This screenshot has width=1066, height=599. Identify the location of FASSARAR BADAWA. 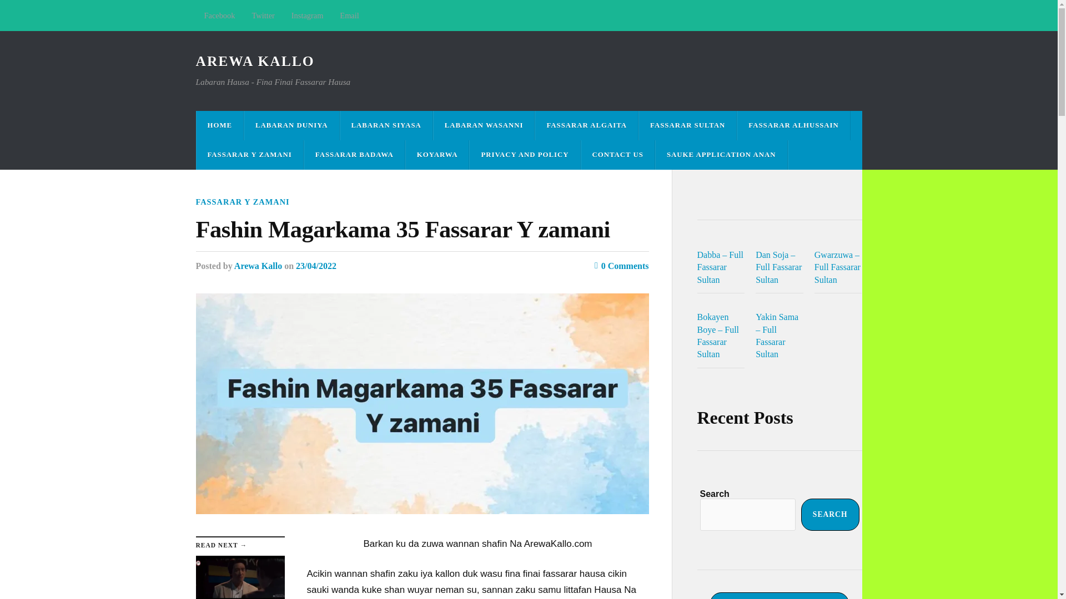
(354, 154).